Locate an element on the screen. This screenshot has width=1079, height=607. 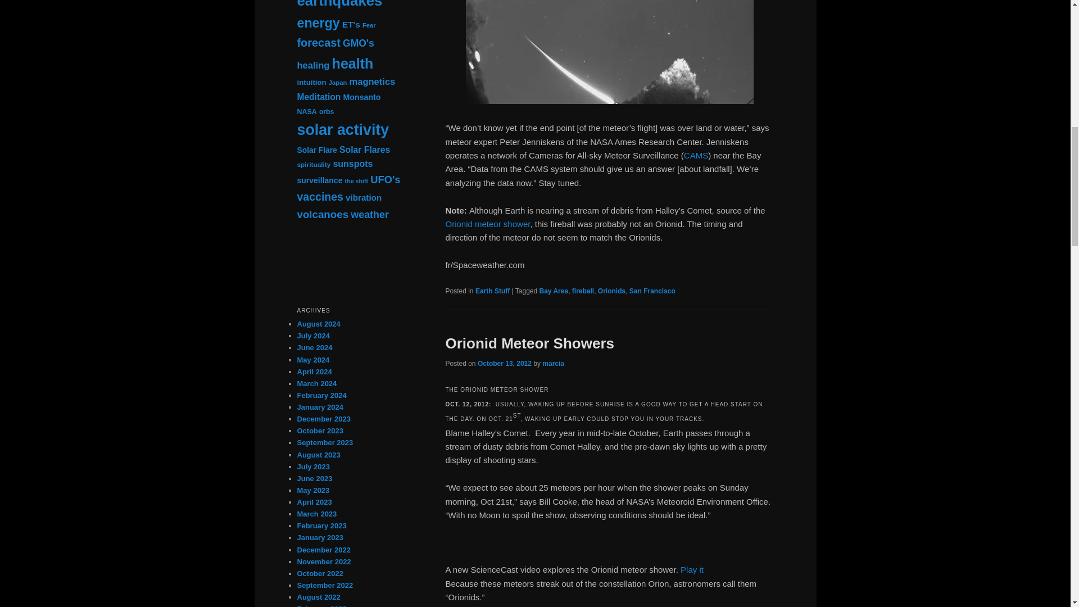
Orionids is located at coordinates (611, 291).